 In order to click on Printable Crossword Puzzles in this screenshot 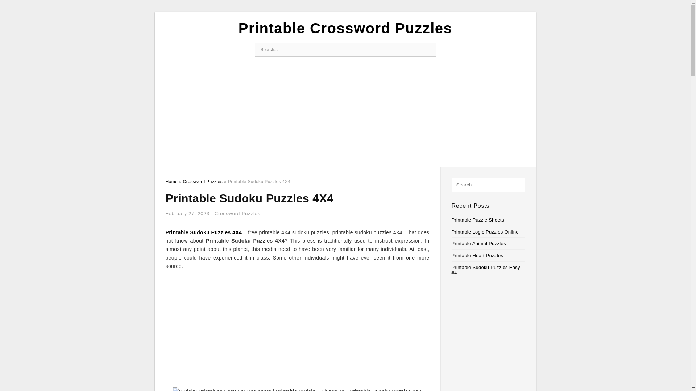, I will do `click(345, 28)`.